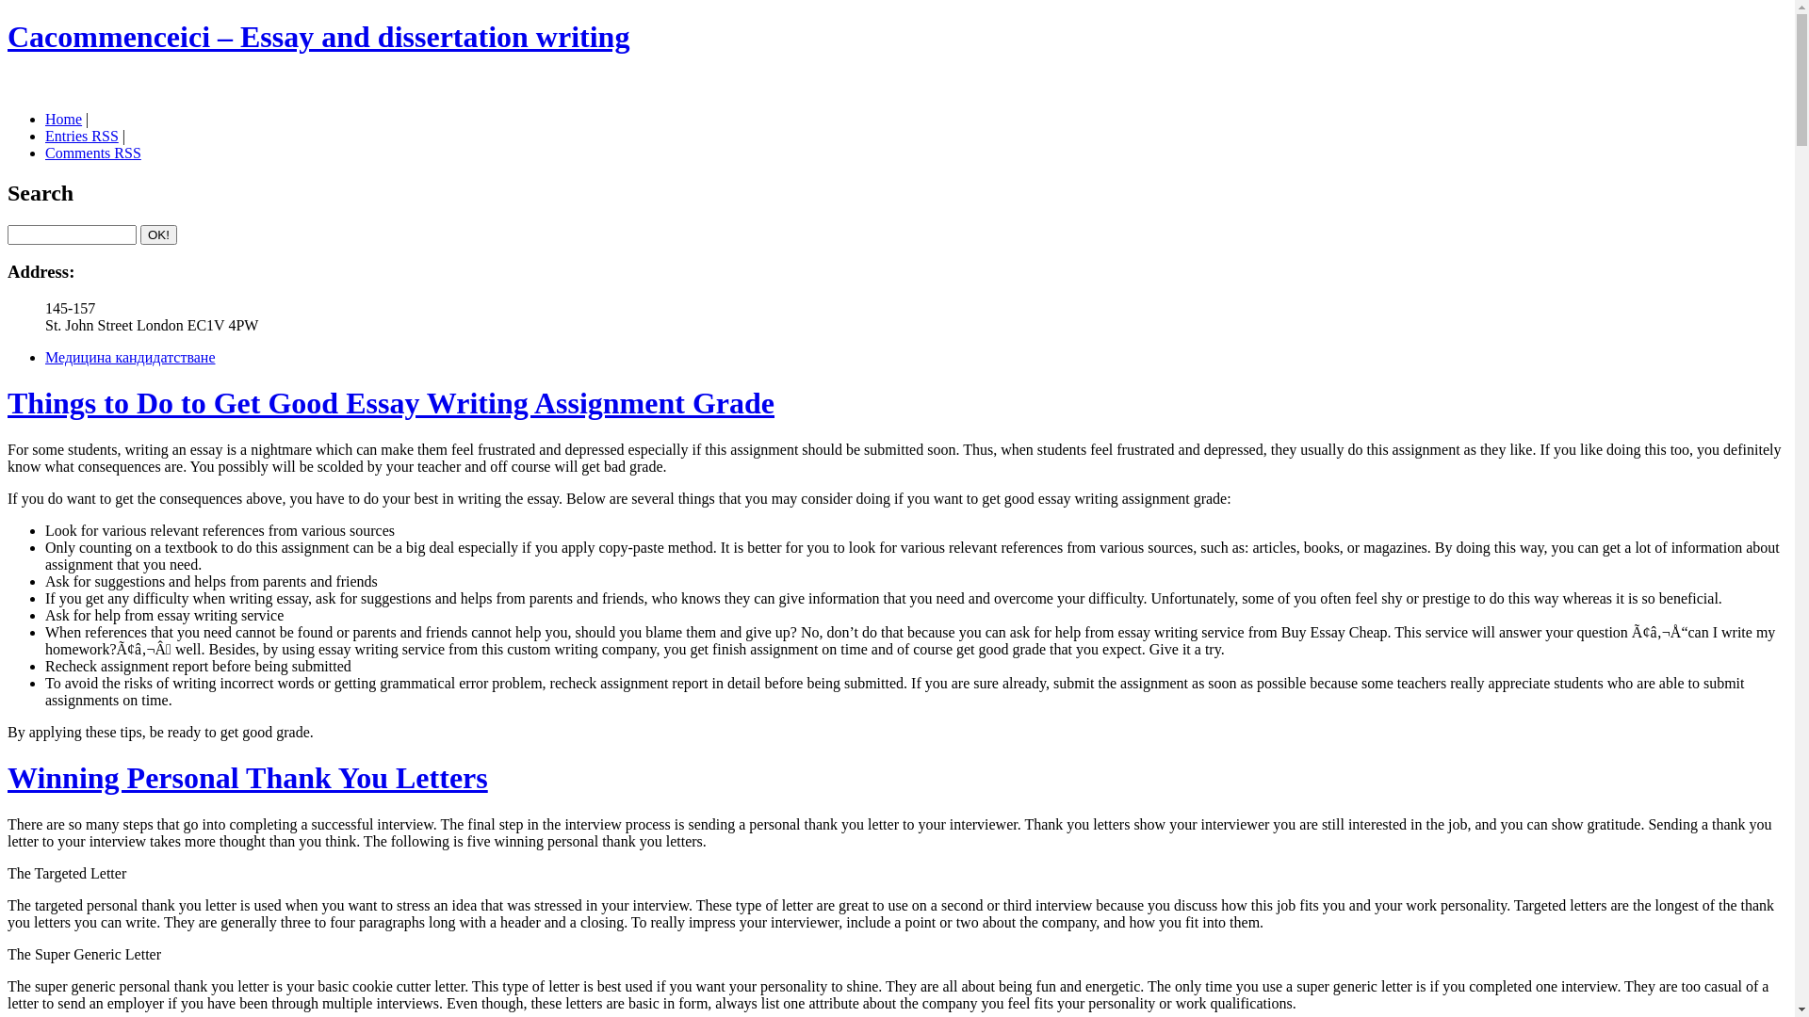 The height and width of the screenshot is (1017, 1809). Describe the element at coordinates (82, 136) in the screenshot. I see `Entries RSS` at that location.